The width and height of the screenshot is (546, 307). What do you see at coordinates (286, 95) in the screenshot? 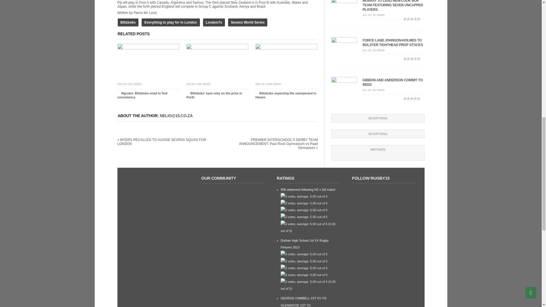
I see `Blitzboks expecting the unexpected in Harare` at bounding box center [286, 95].